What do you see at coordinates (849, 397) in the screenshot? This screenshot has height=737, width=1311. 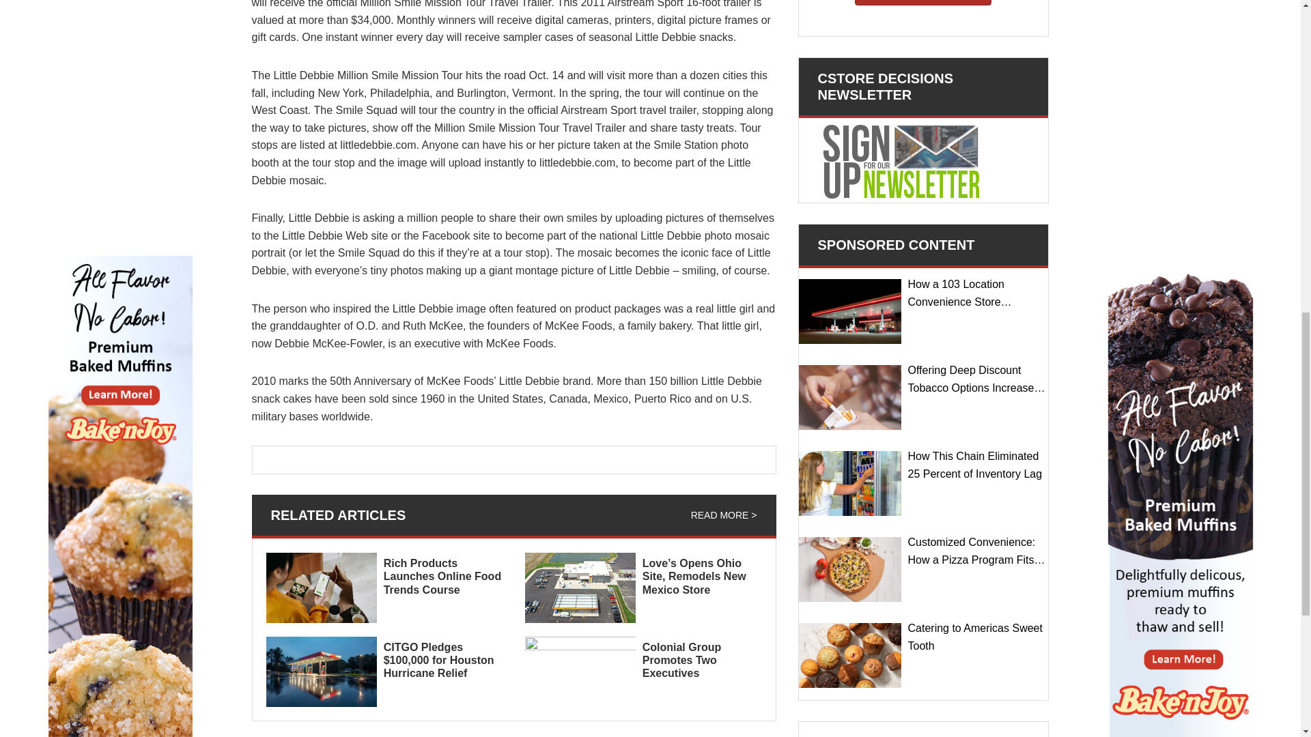 I see `Offering Deep Discount Tobacco Options Increases Revenue` at bounding box center [849, 397].